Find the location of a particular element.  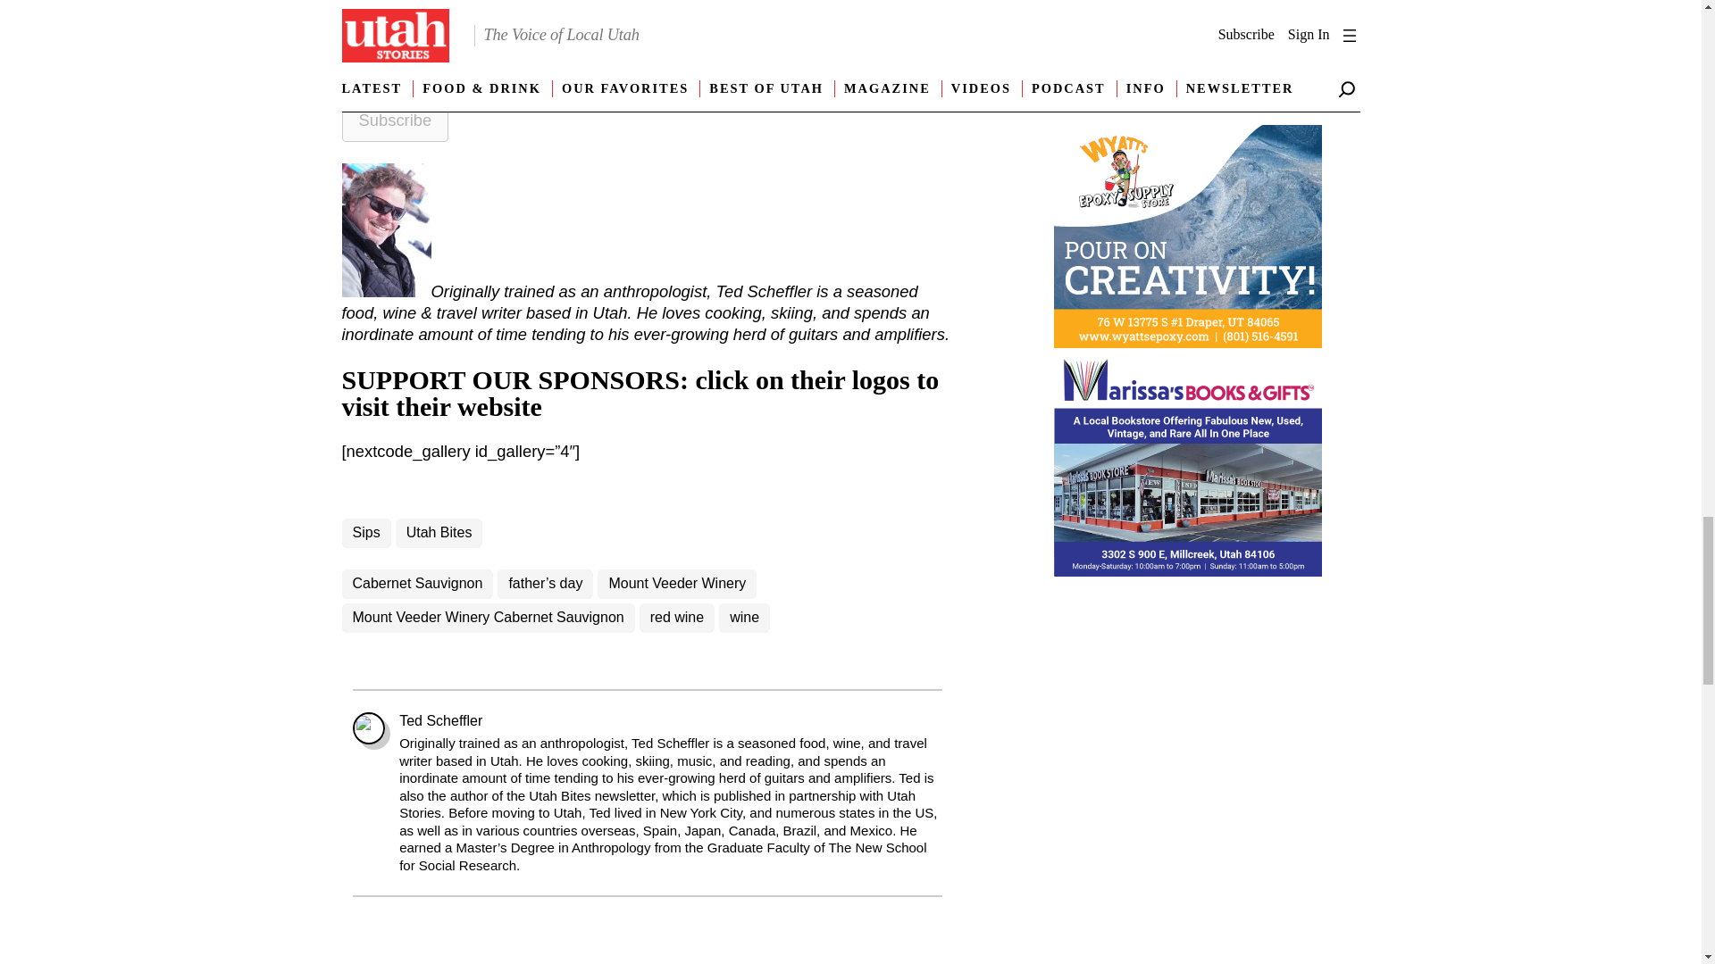

Subscribe is located at coordinates (395, 120).